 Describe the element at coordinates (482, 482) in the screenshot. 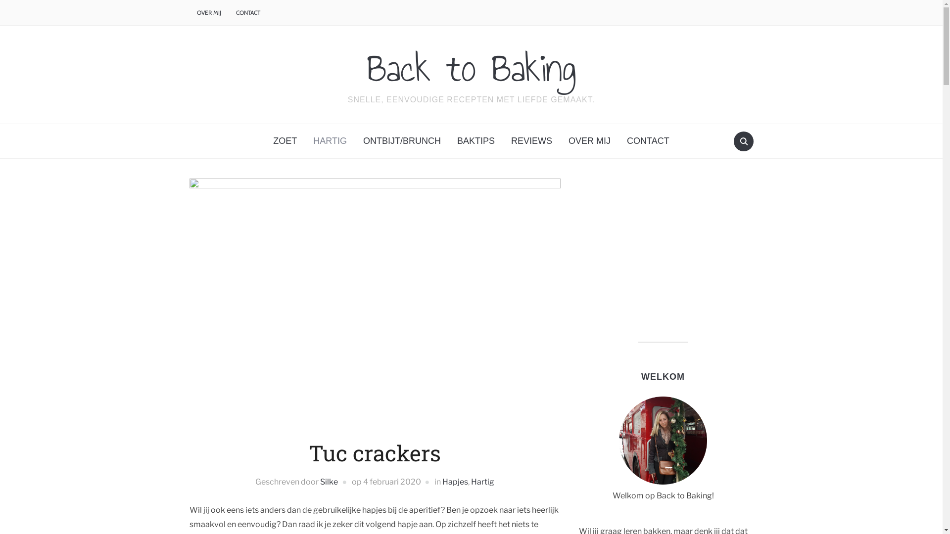

I see `Hartig` at that location.